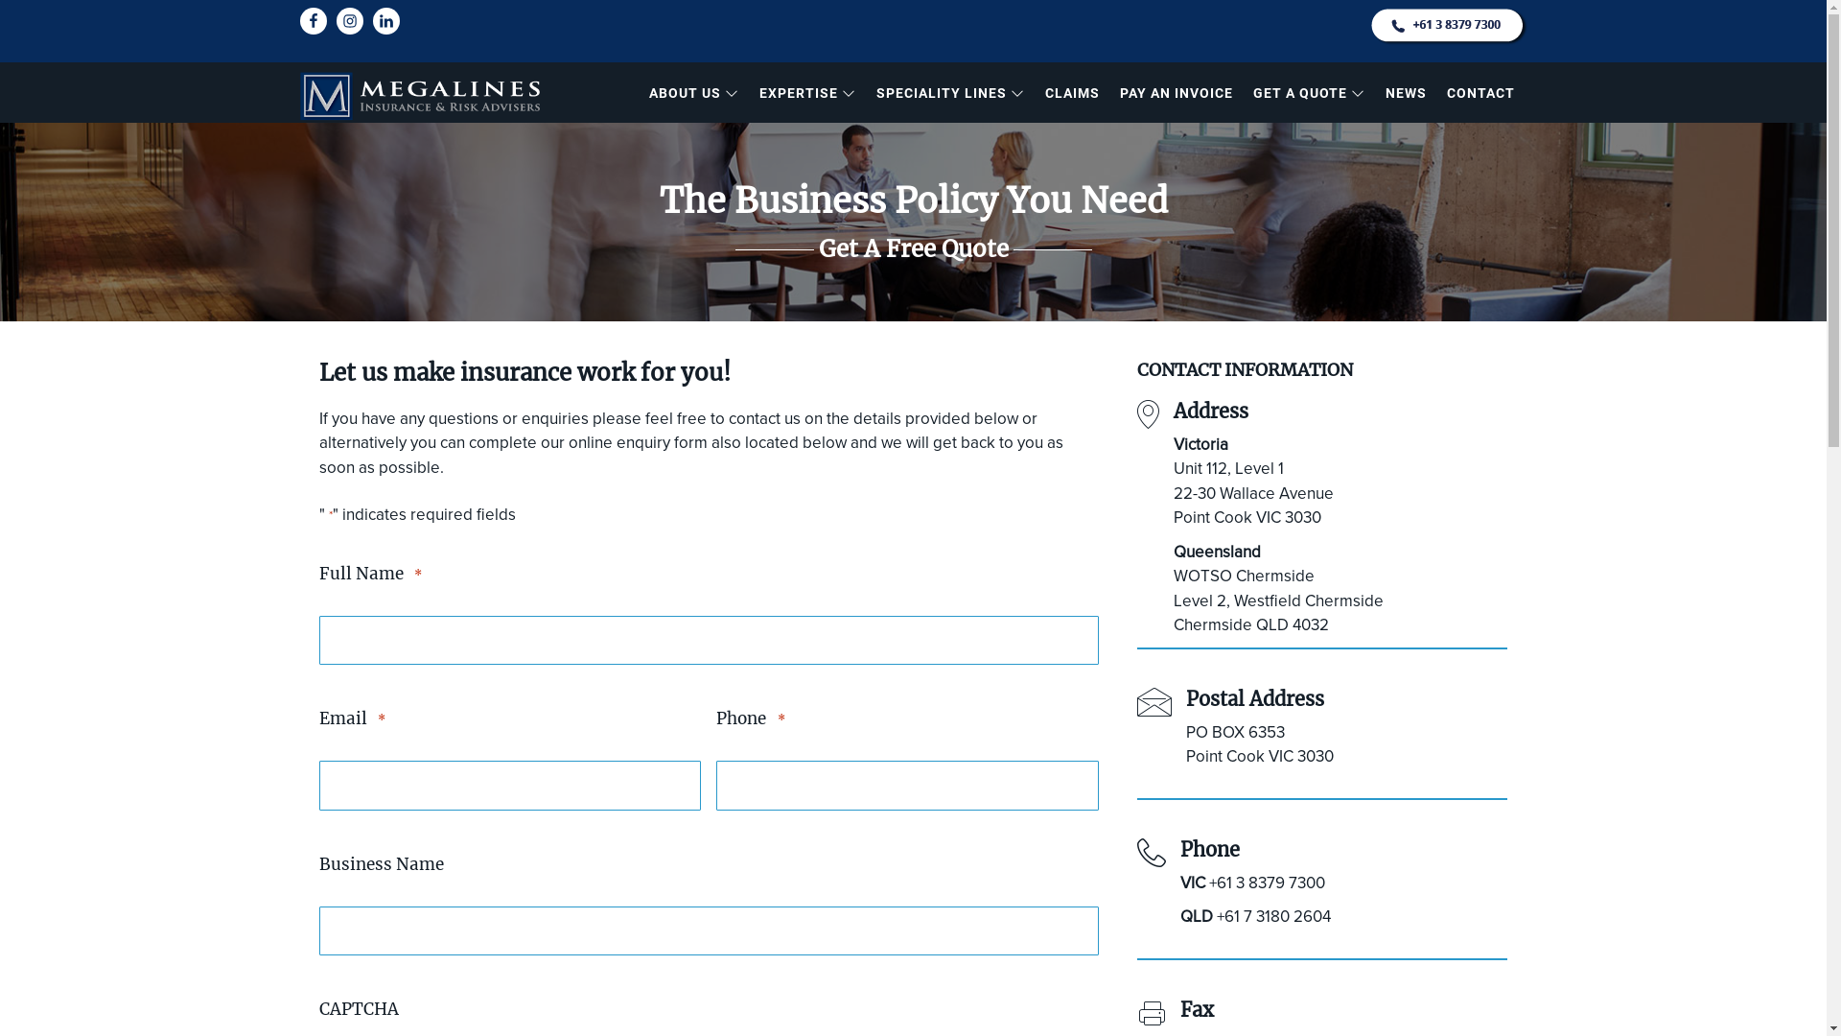 The width and height of the screenshot is (1841, 1036). I want to click on ABOUT US, so click(693, 92).